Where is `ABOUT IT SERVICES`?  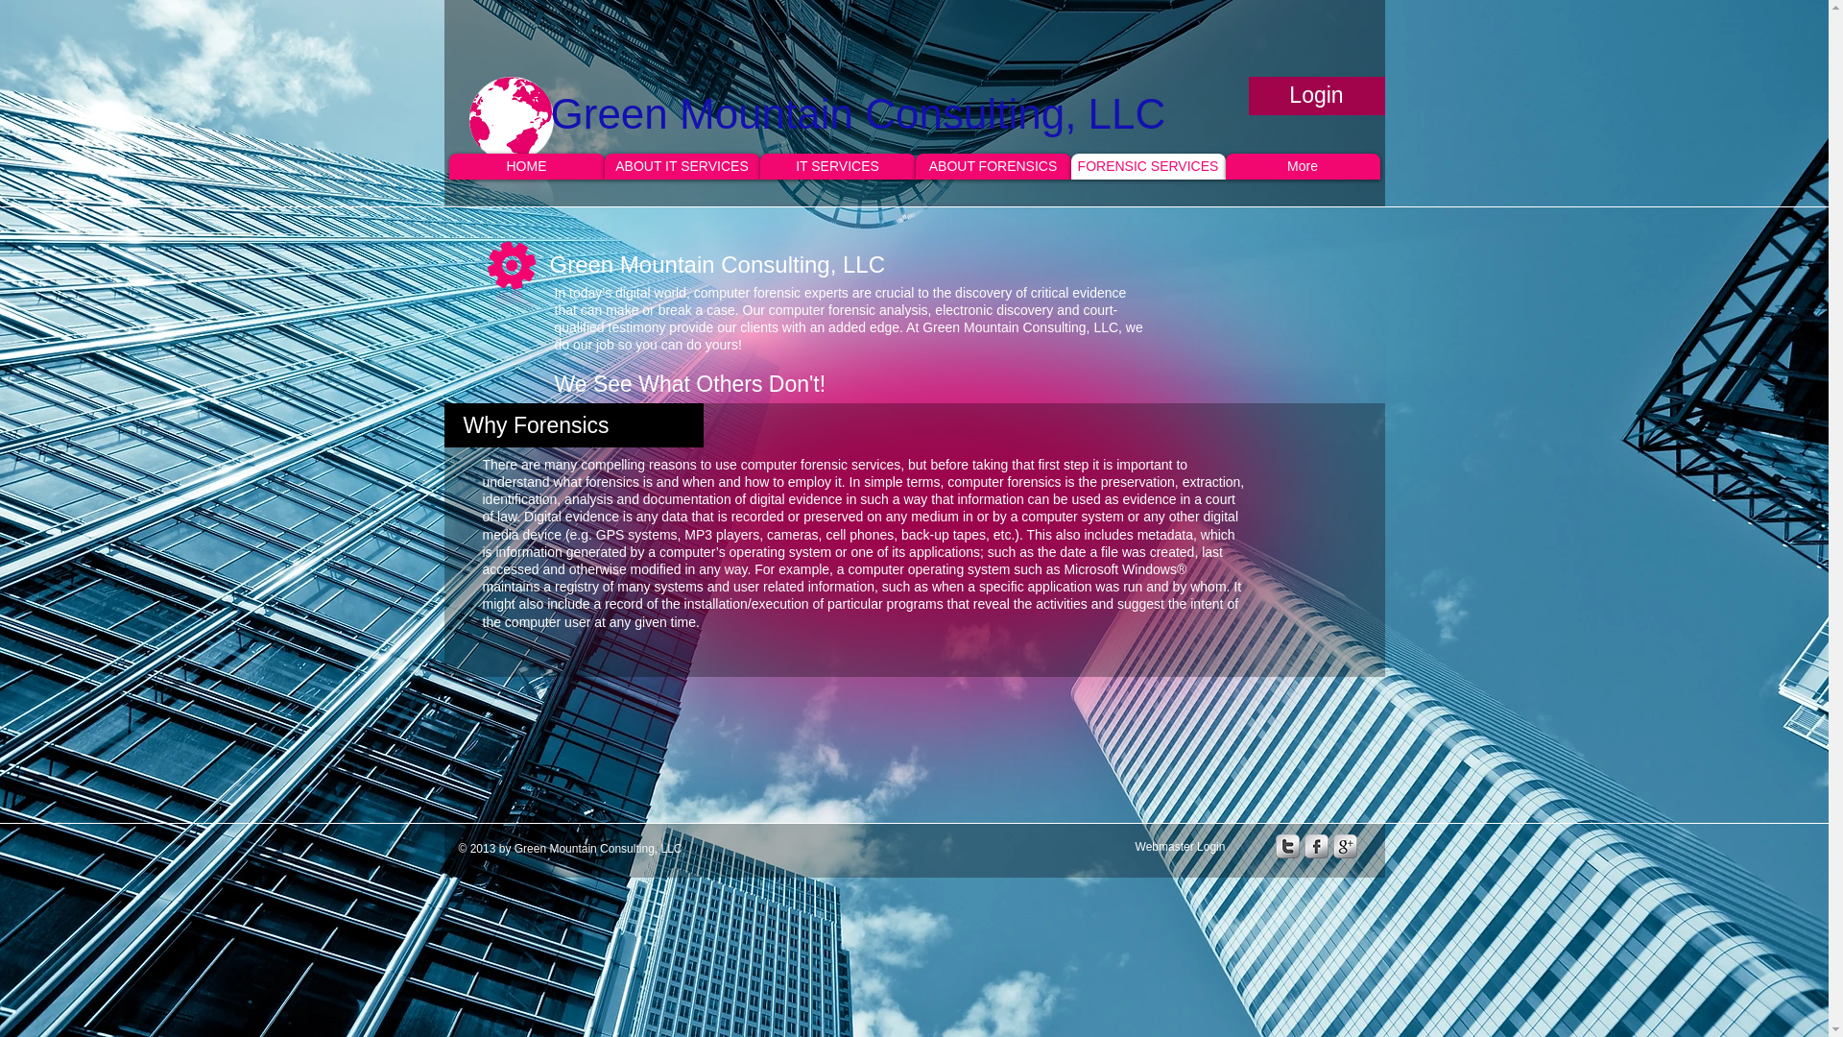
ABOUT IT SERVICES is located at coordinates (682, 165).